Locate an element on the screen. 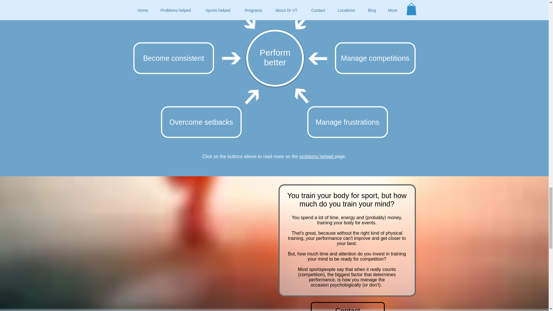  Become consistent is located at coordinates (173, 58).